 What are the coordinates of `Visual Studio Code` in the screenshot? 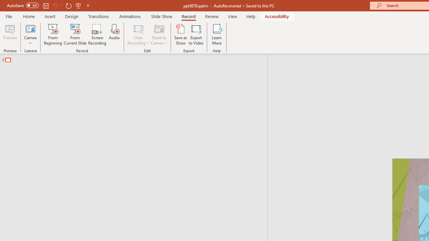 It's located at (19, 198).